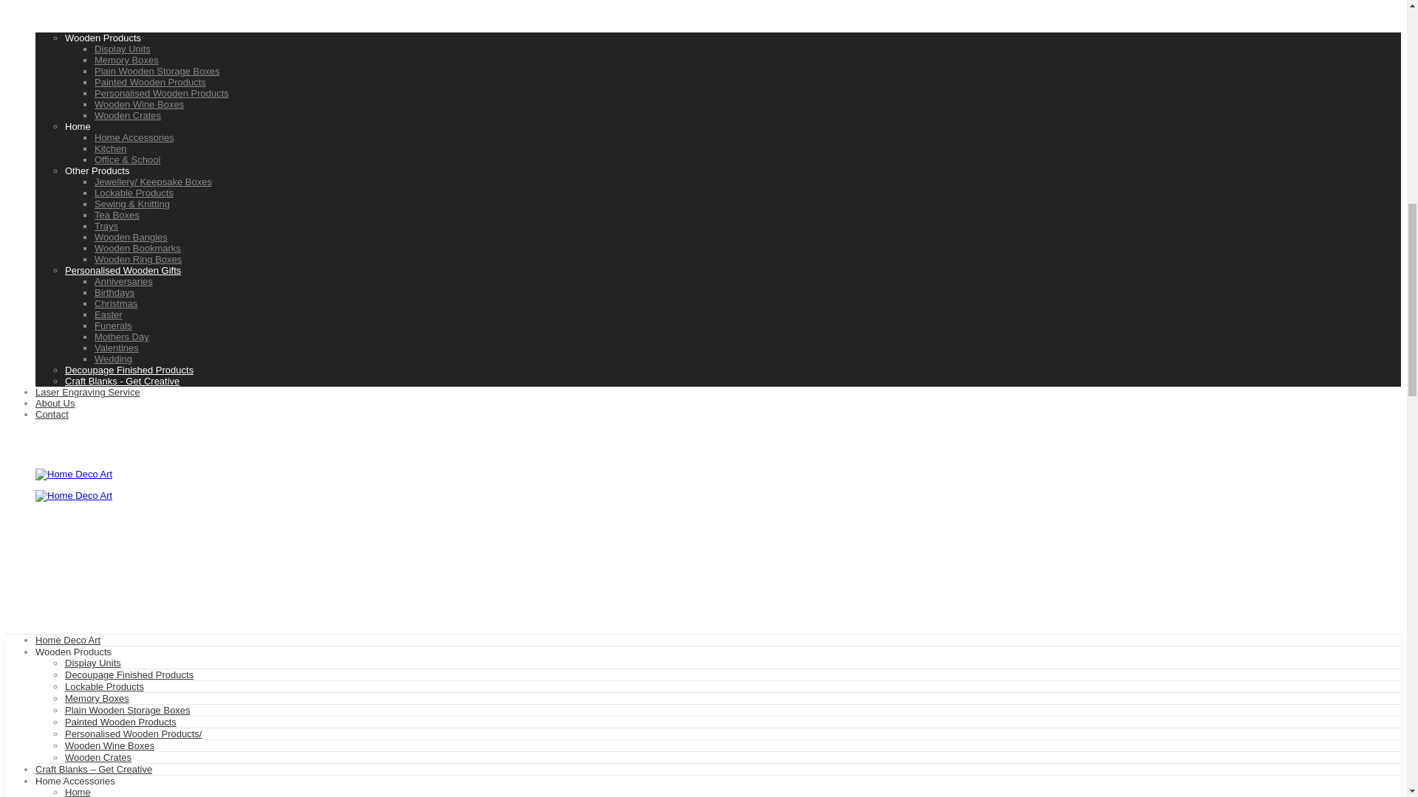 Image resolution: width=1418 pixels, height=797 pixels. What do you see at coordinates (106, 226) in the screenshot?
I see `Trays` at bounding box center [106, 226].